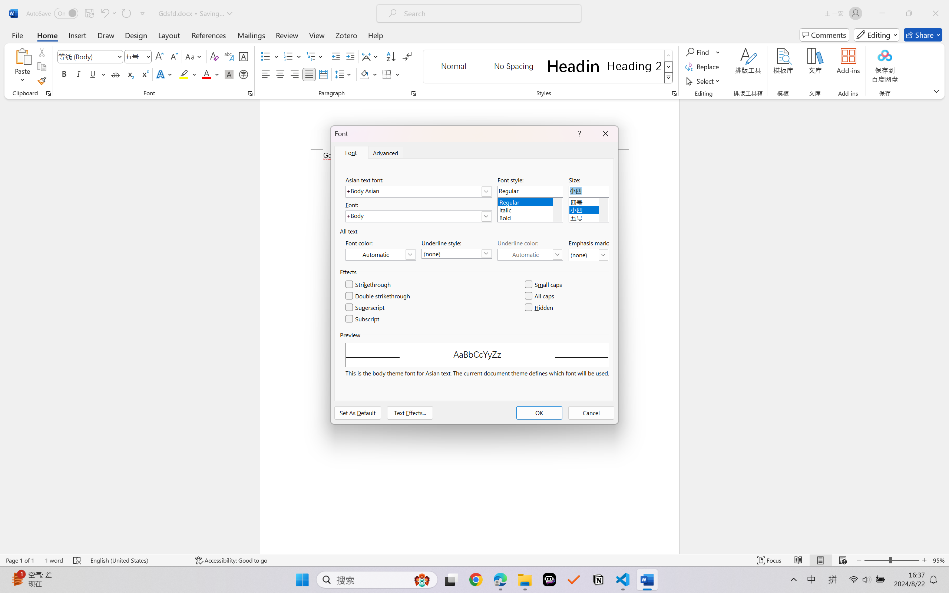 This screenshot has width=949, height=593. I want to click on Font style:, so click(530, 191).